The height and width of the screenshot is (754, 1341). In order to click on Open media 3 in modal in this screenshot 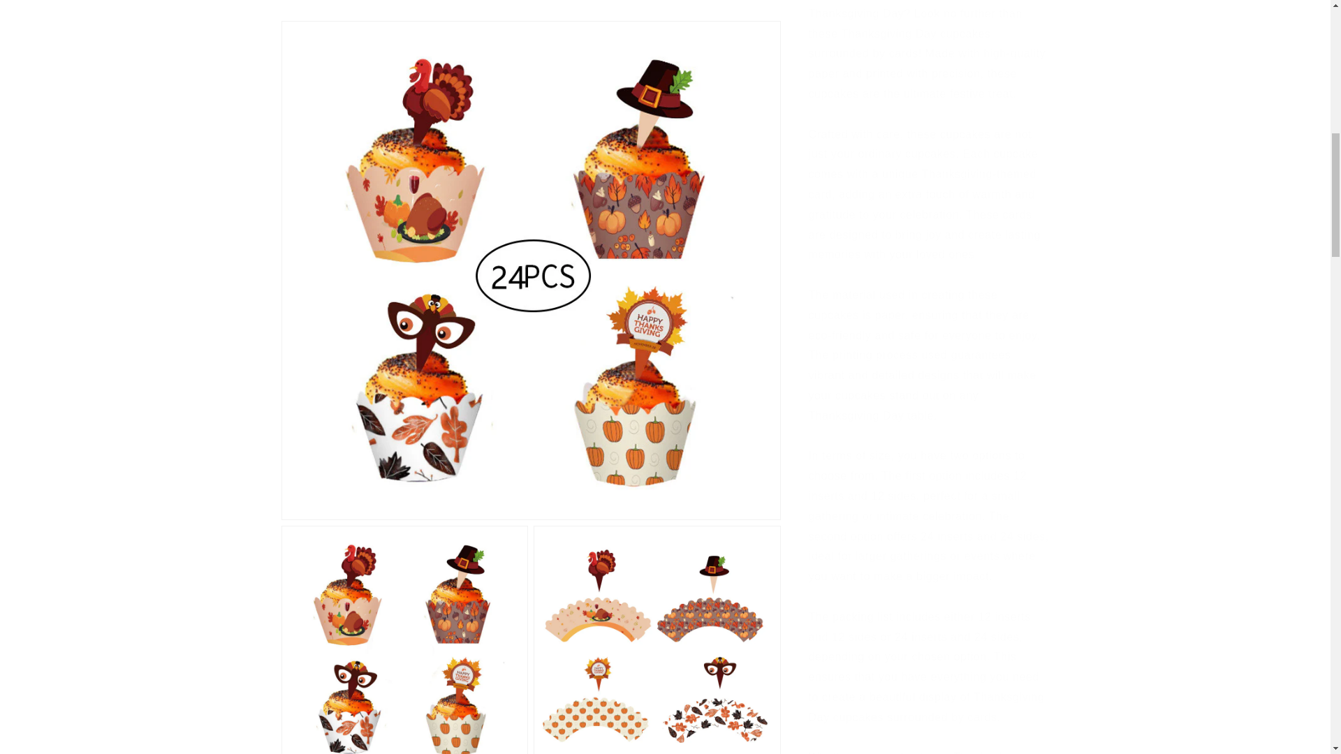, I will do `click(657, 63)`.